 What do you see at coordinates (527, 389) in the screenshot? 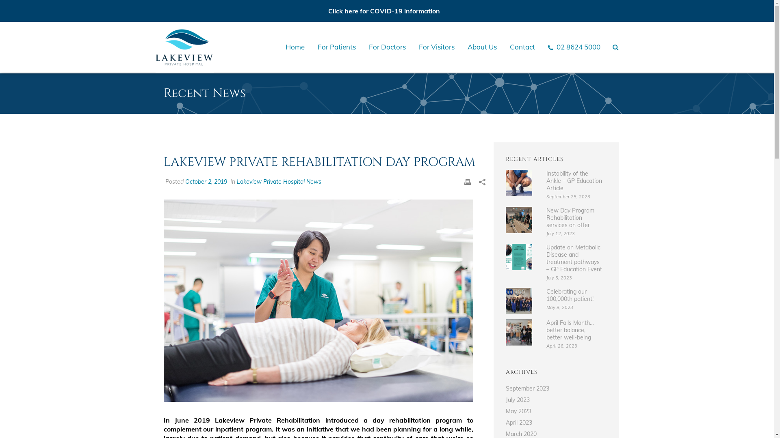
I see `September 2023` at bounding box center [527, 389].